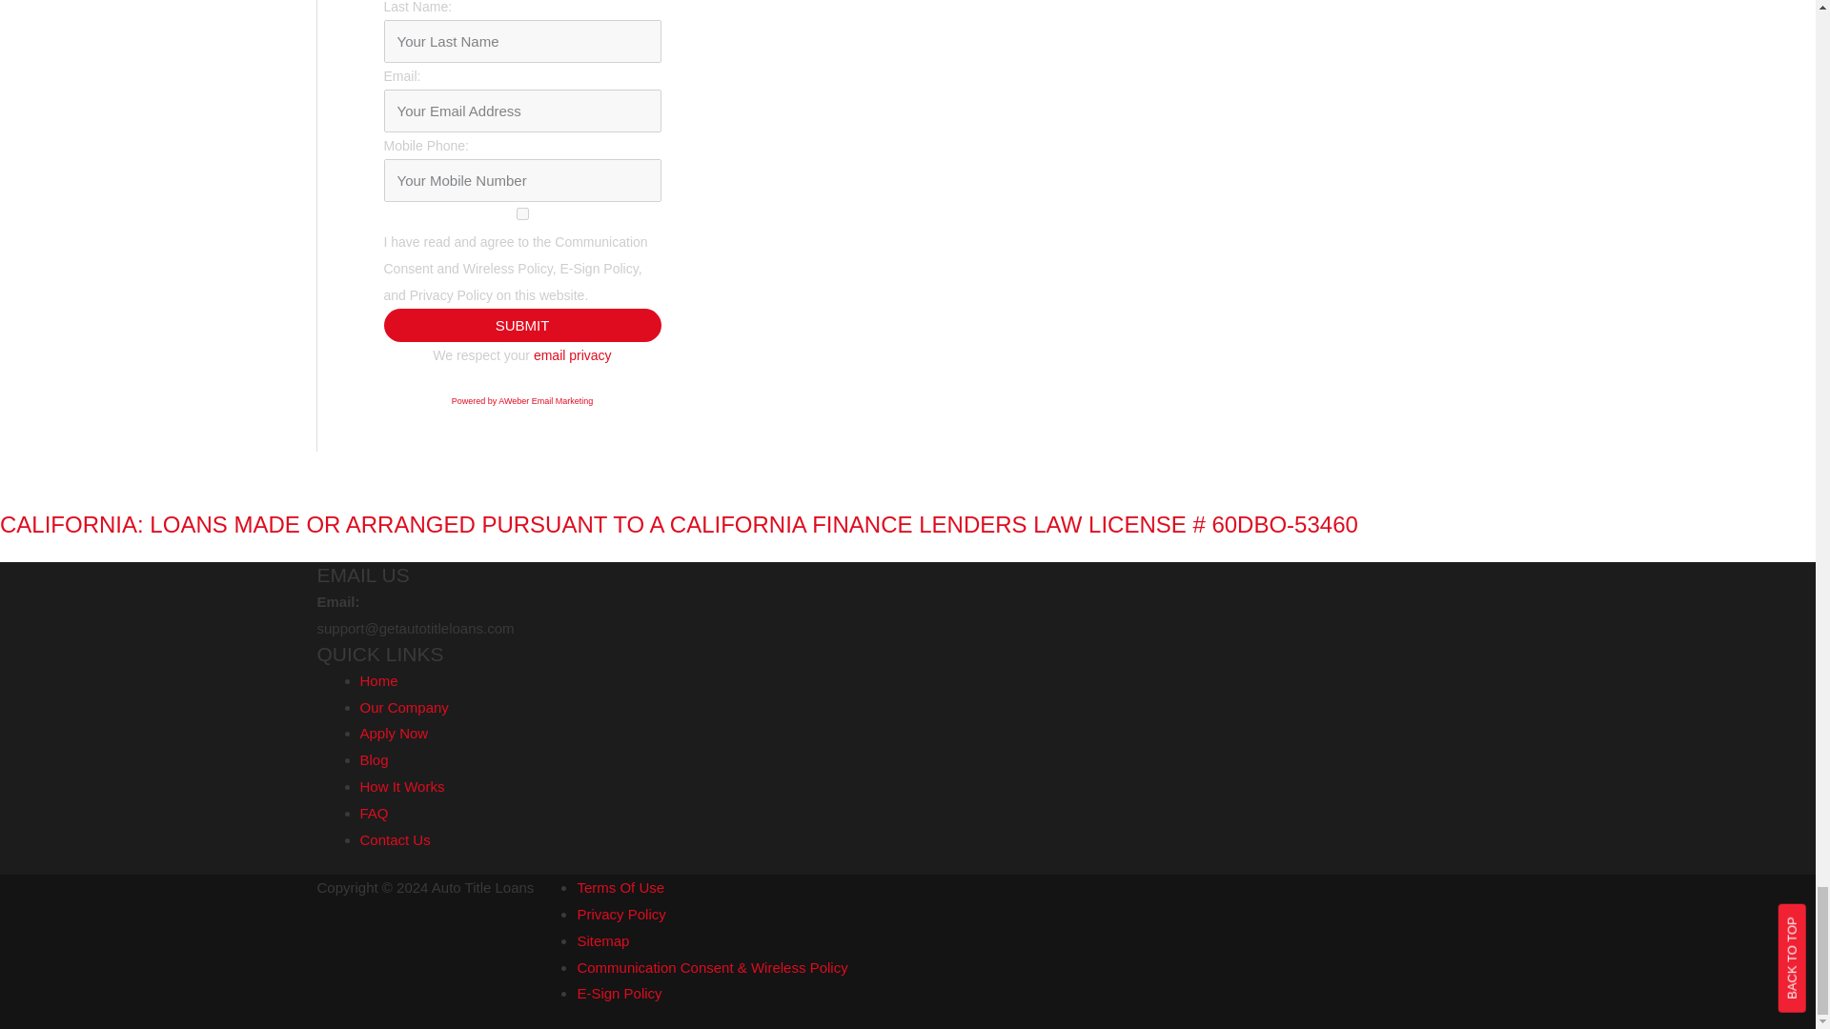 The image size is (1830, 1029). I want to click on Powered by AWeber Email Marketing, so click(522, 400).